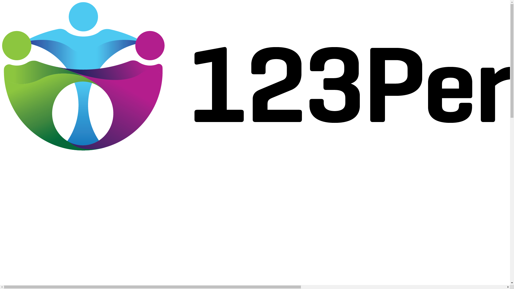  I want to click on About Us, so click(19, 201).